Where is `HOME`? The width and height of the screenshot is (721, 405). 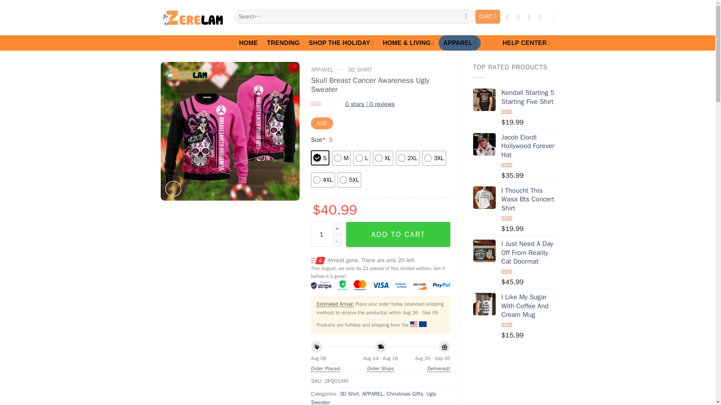 HOME is located at coordinates (249, 43).